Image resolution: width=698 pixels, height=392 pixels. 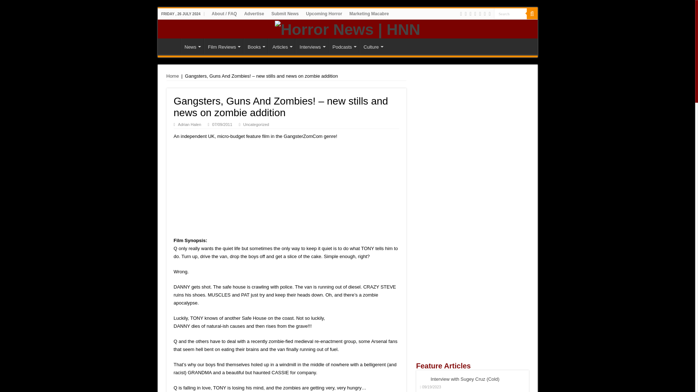 What do you see at coordinates (510, 13) in the screenshot?
I see `Search` at bounding box center [510, 13].